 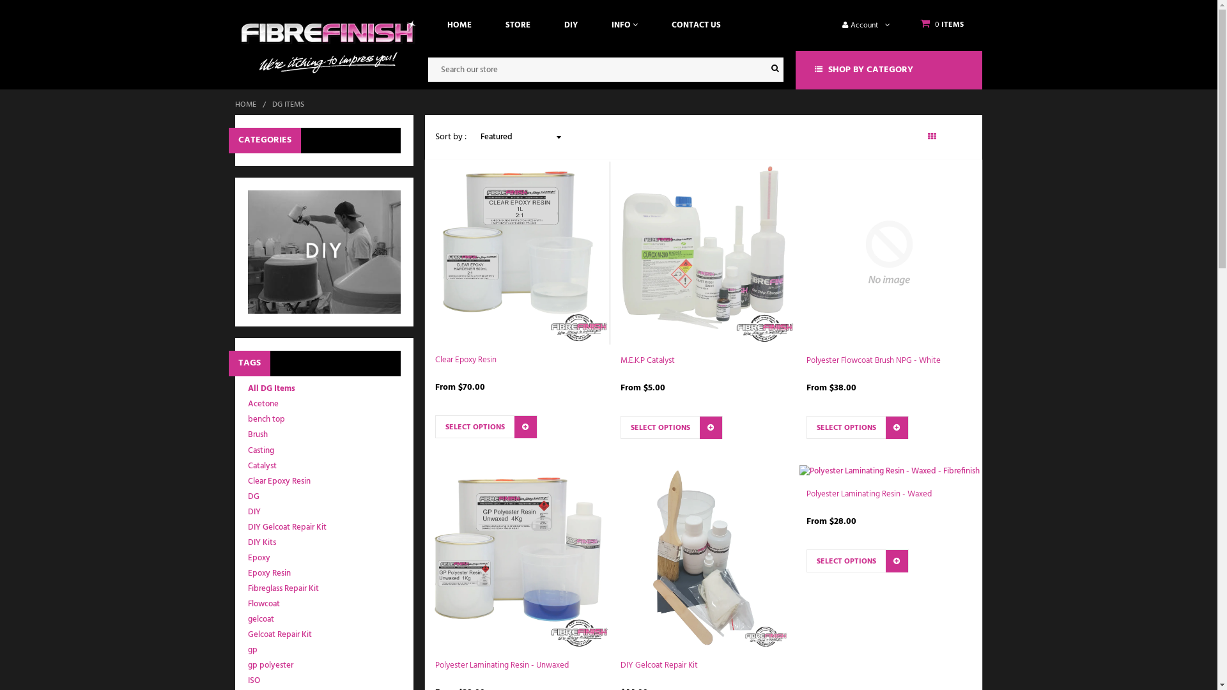 I want to click on Clear Epoxy Resin, so click(x=465, y=360).